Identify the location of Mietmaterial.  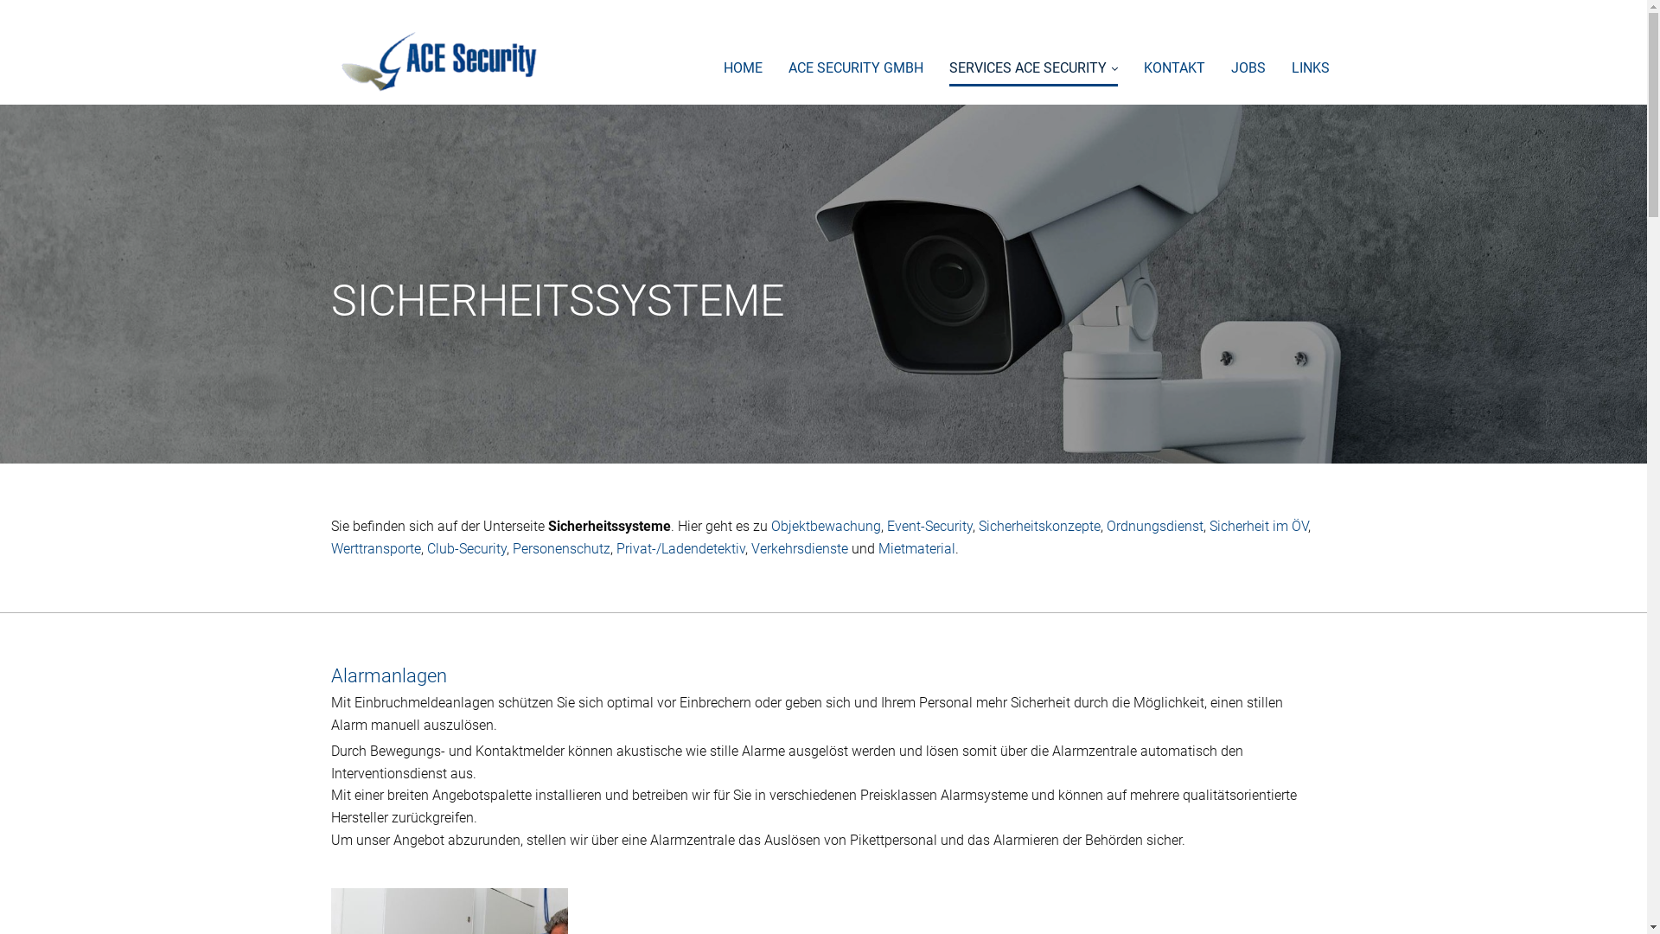
(916, 548).